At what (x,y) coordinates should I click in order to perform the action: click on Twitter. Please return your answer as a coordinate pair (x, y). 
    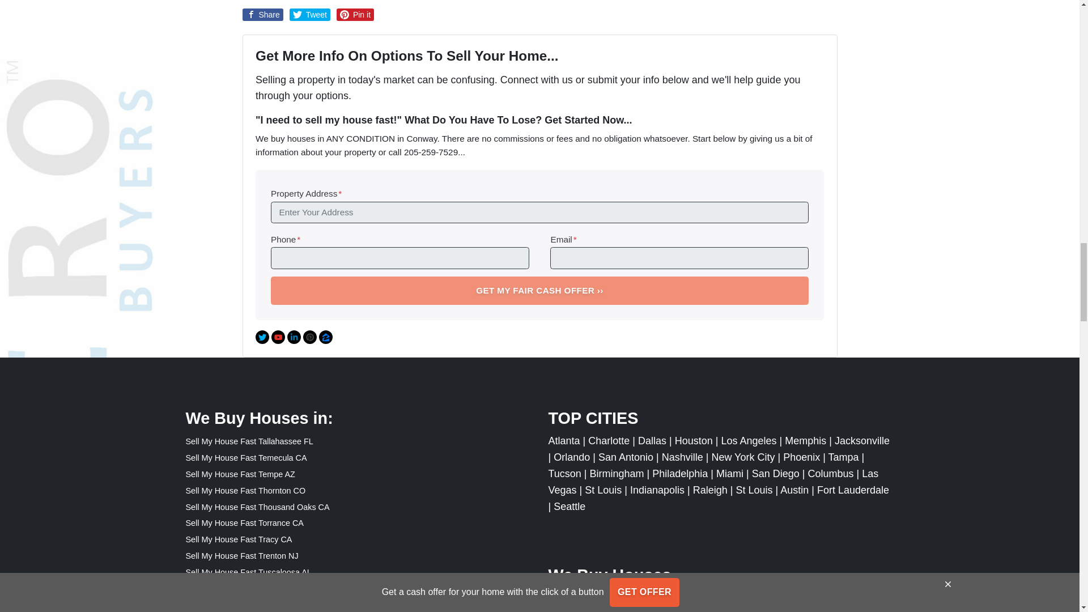
    Looking at the image, I should click on (262, 337).